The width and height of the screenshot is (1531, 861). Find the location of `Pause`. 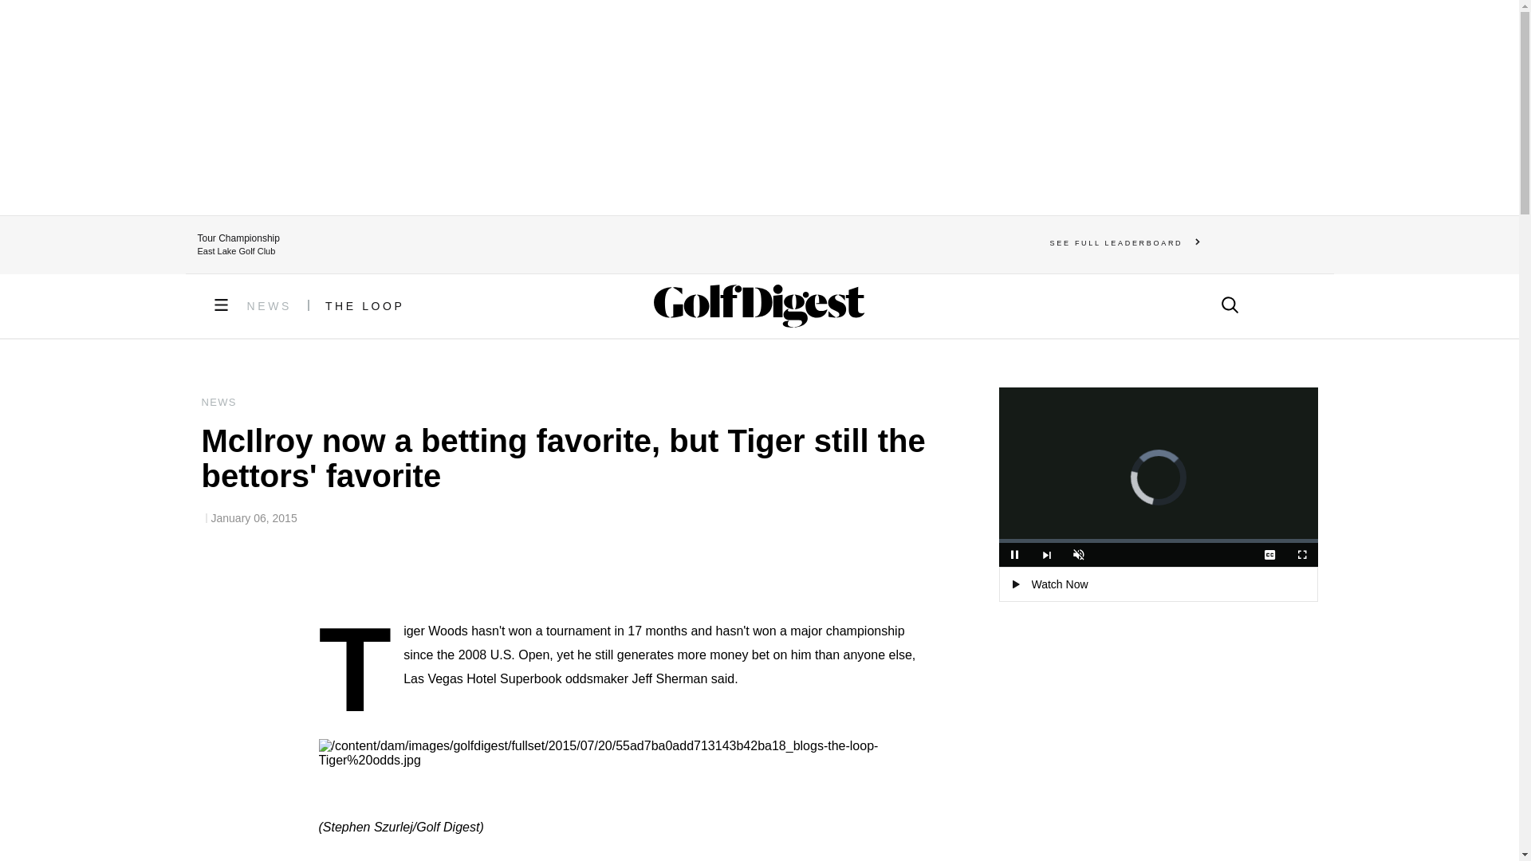

Pause is located at coordinates (1014, 555).